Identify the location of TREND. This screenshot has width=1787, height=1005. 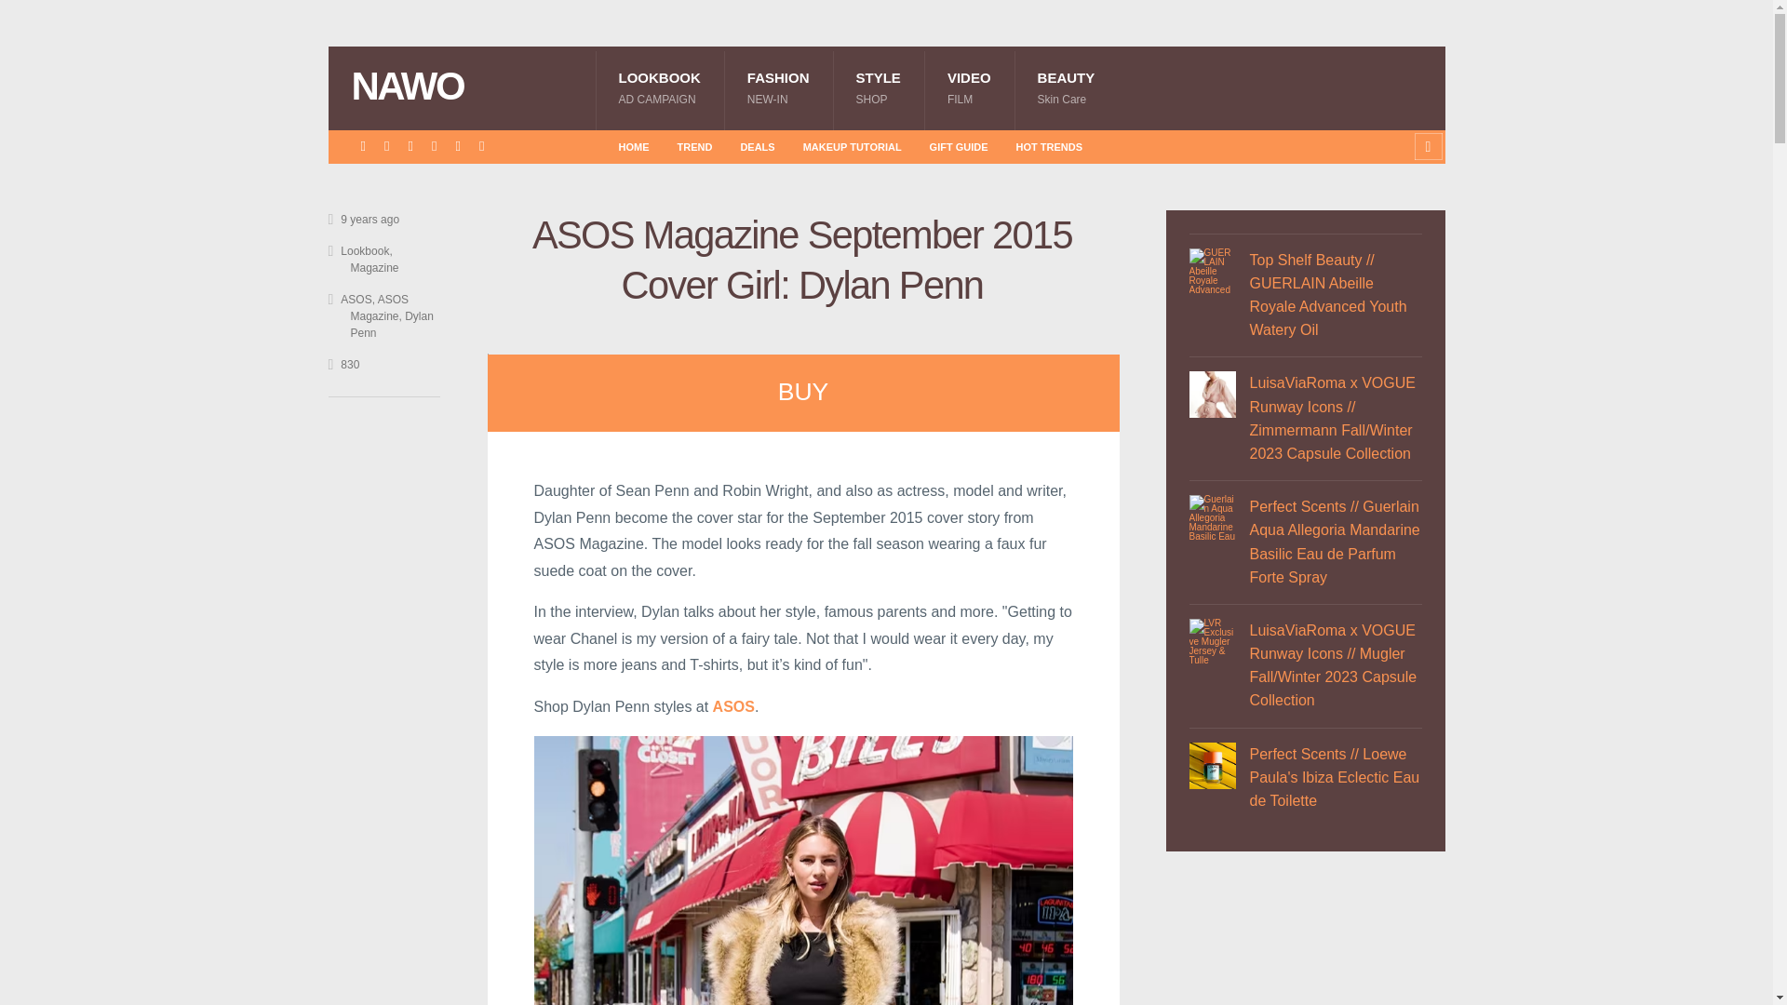
(1067, 87).